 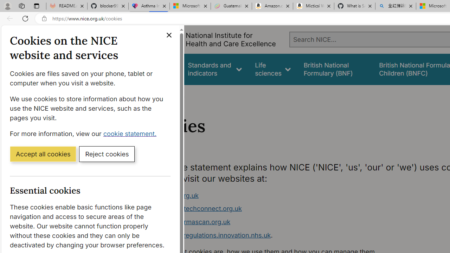 What do you see at coordinates (195, 209) in the screenshot?
I see `www.healthtechconnect.org.uk` at bounding box center [195, 209].